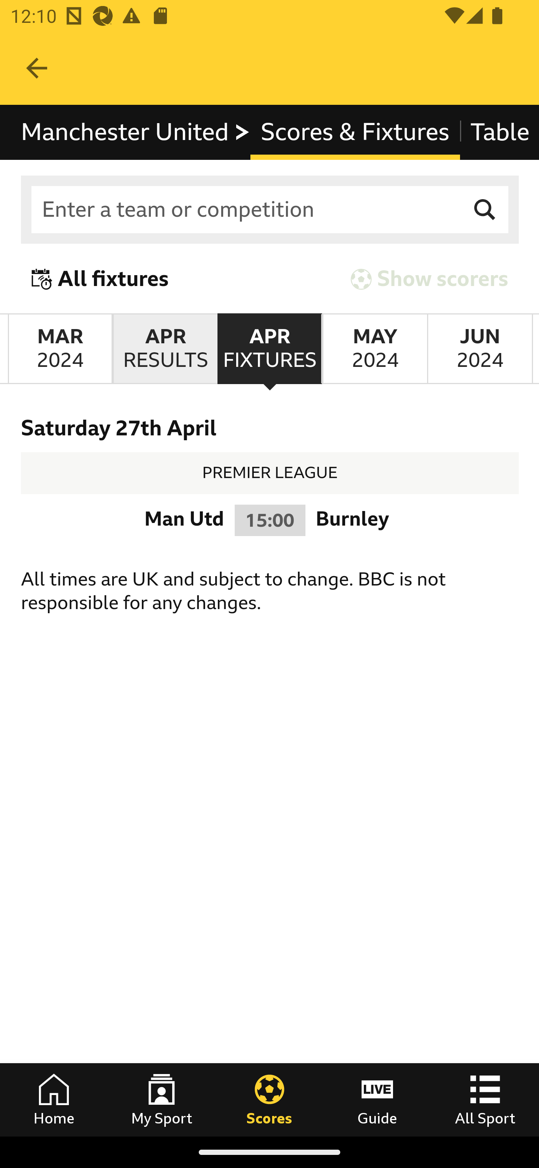 This screenshot has height=1168, width=539. I want to click on Manchester United , so click(136, 133).